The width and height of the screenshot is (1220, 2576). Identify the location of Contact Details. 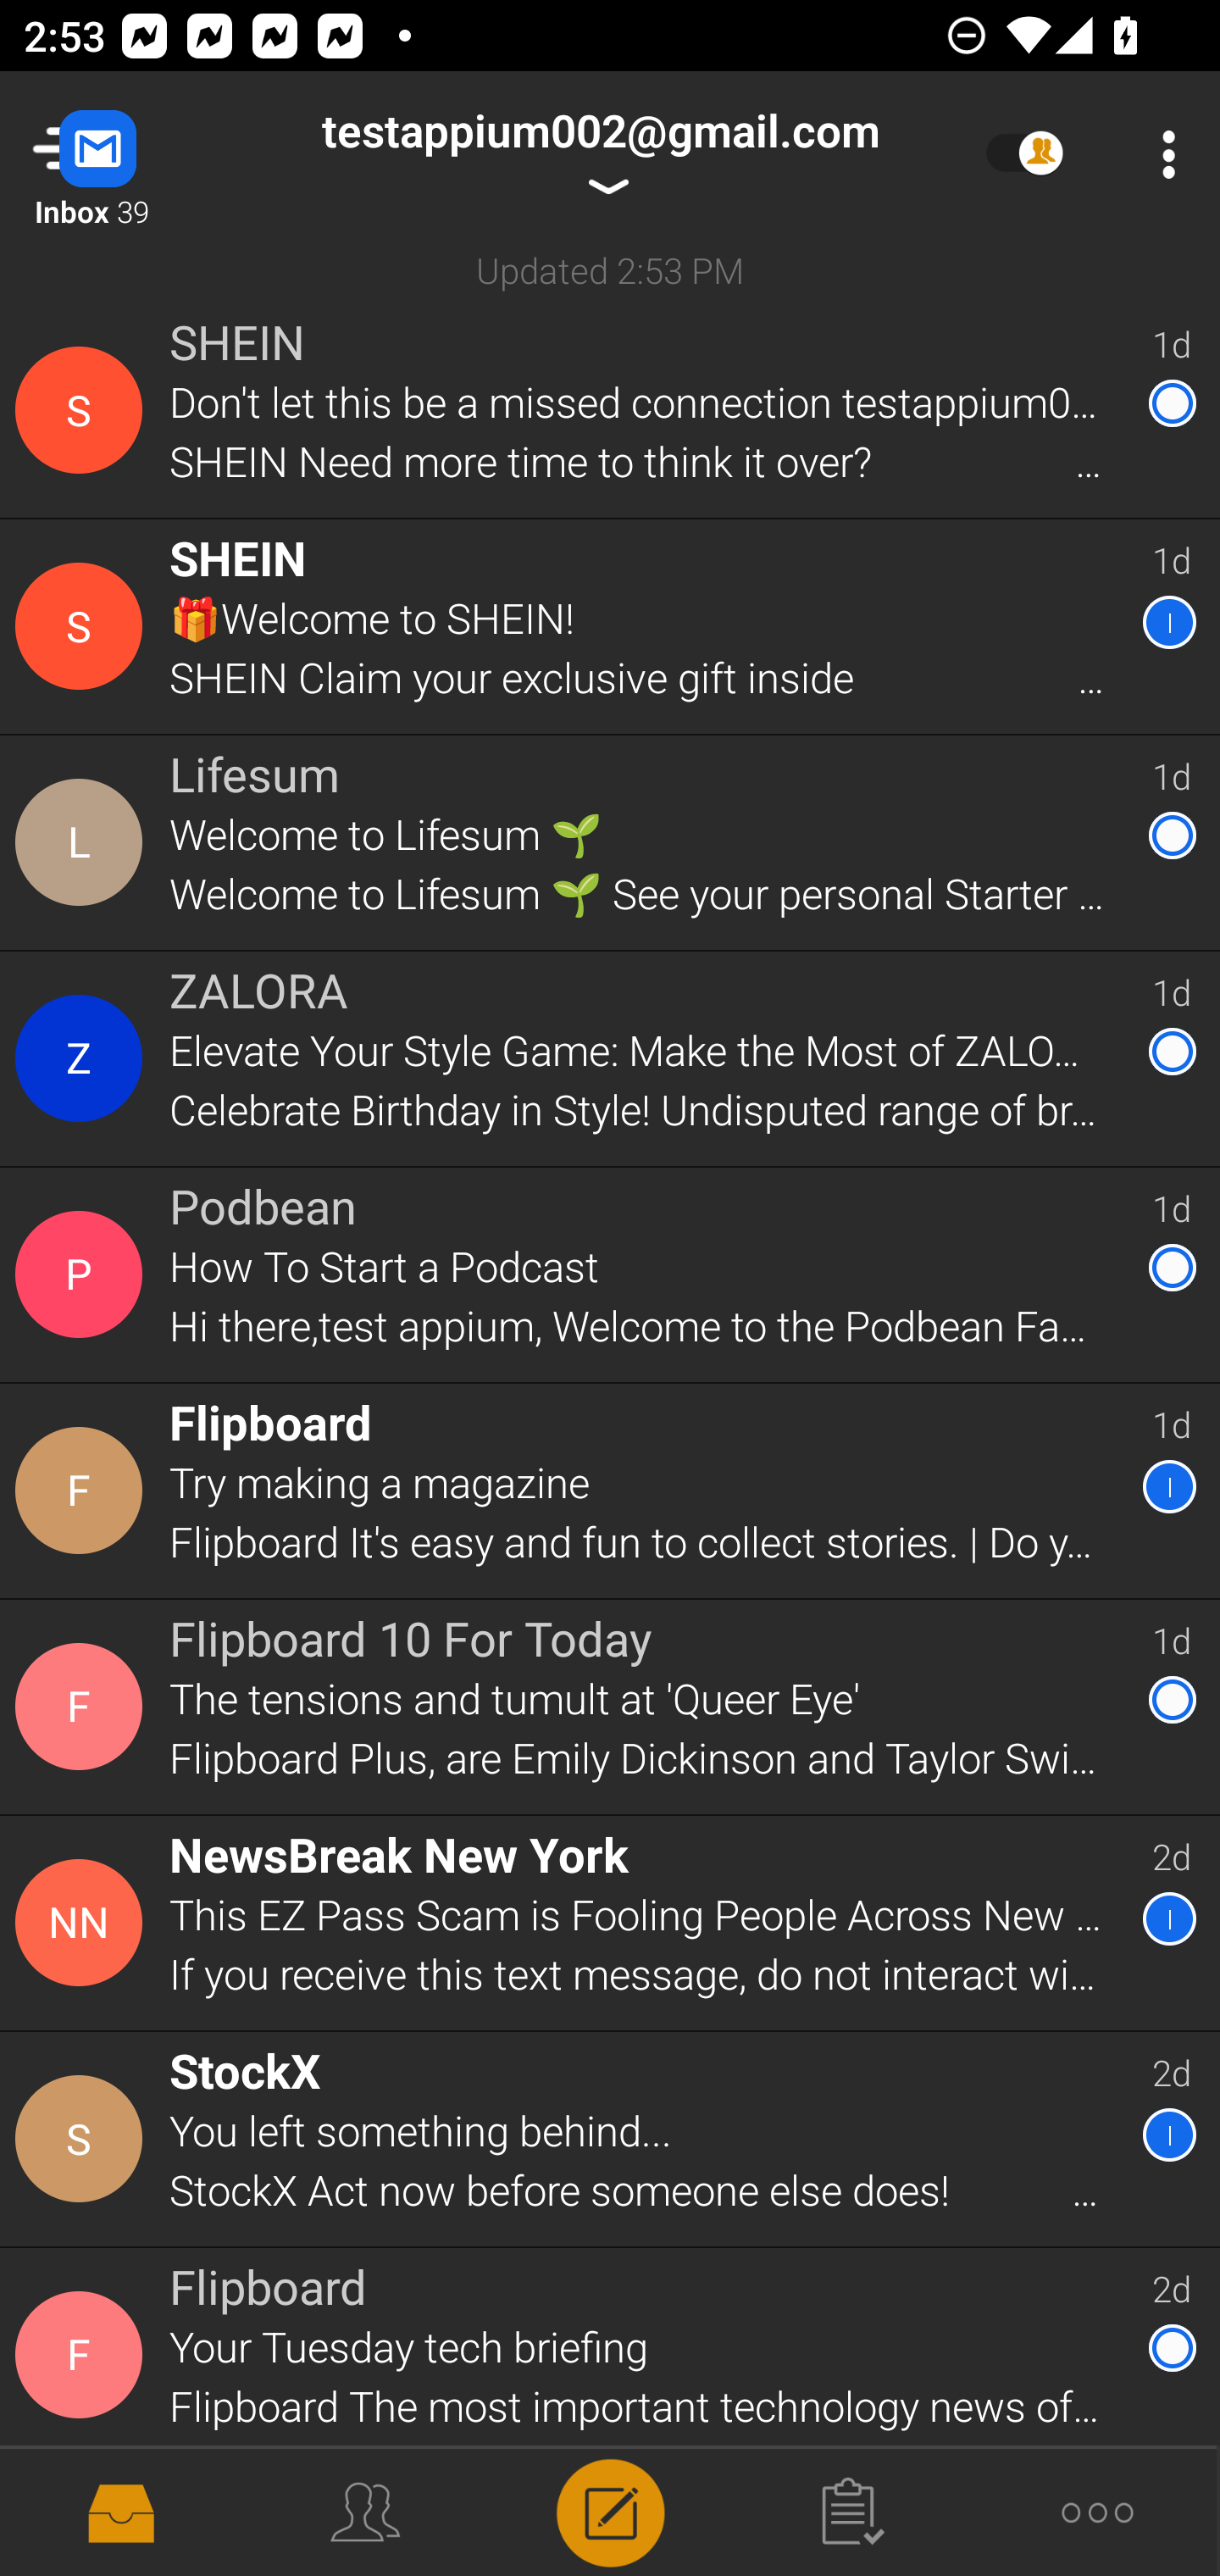
(83, 1058).